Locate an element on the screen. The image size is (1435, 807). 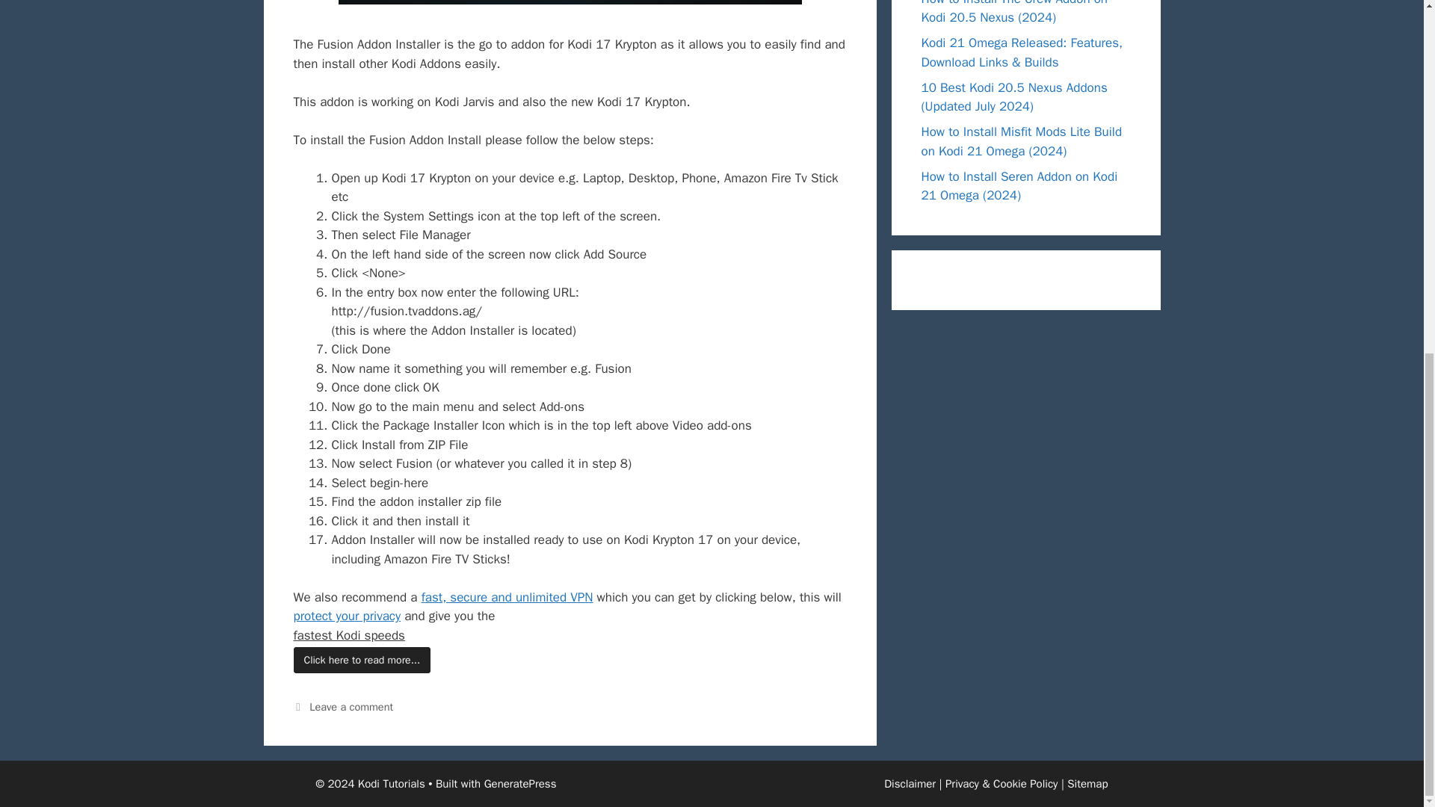
protect your privacy is located at coordinates (346, 616).